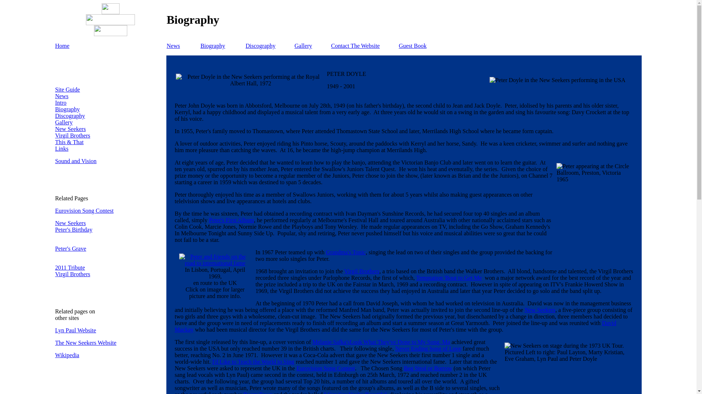 The image size is (702, 394). I want to click on Site Guide, so click(67, 89).